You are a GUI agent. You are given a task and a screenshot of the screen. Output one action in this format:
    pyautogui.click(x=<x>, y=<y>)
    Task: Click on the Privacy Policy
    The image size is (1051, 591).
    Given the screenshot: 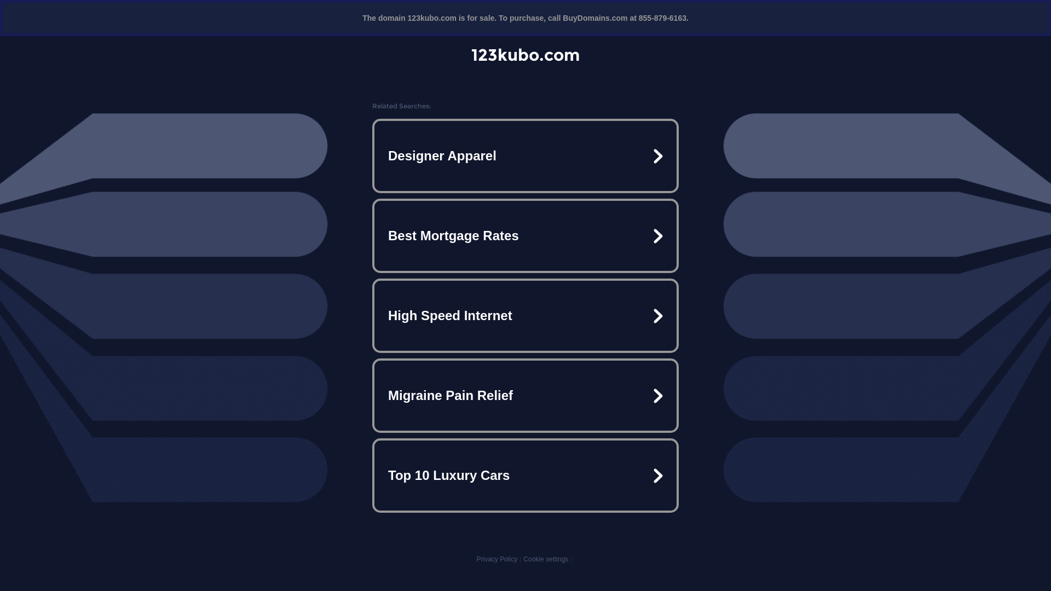 What is the action you would take?
    pyautogui.click(x=497, y=559)
    